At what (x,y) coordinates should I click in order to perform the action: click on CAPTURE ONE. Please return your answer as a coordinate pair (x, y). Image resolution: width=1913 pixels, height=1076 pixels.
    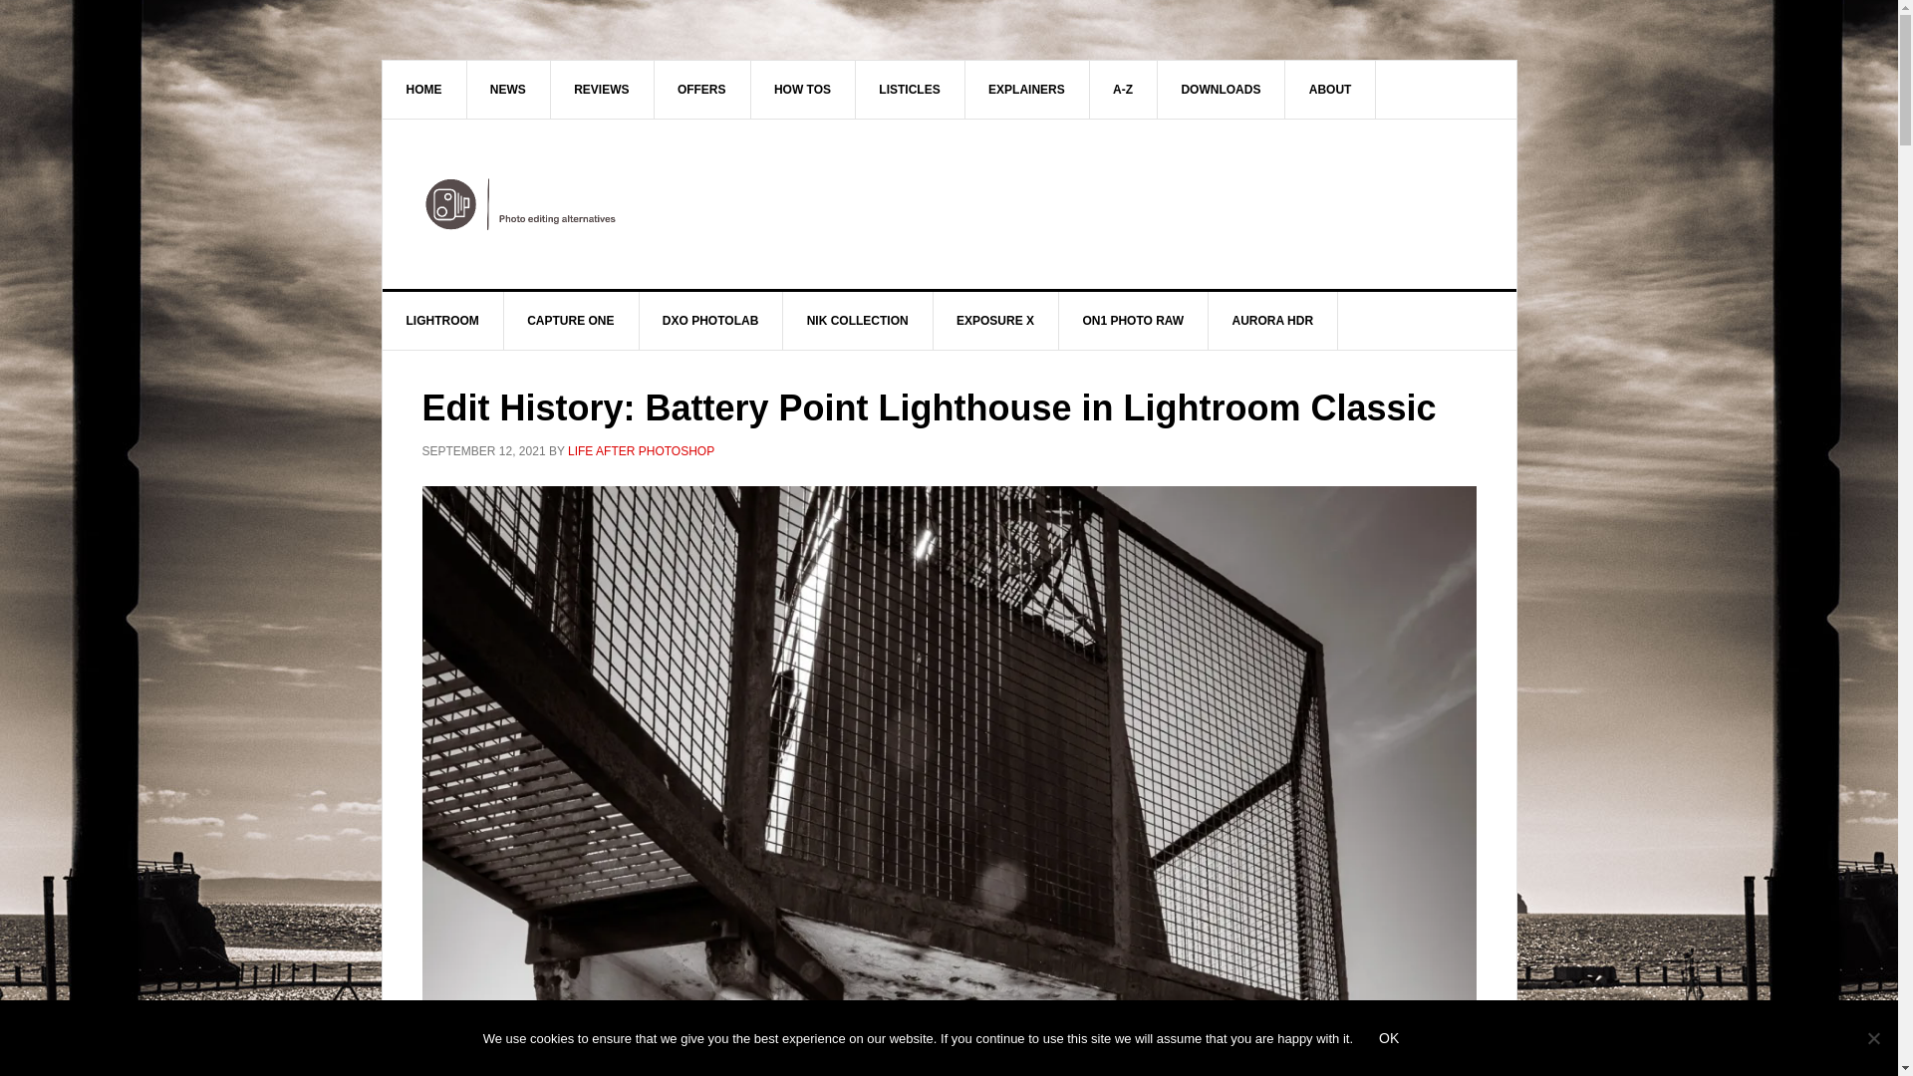
    Looking at the image, I should click on (570, 321).